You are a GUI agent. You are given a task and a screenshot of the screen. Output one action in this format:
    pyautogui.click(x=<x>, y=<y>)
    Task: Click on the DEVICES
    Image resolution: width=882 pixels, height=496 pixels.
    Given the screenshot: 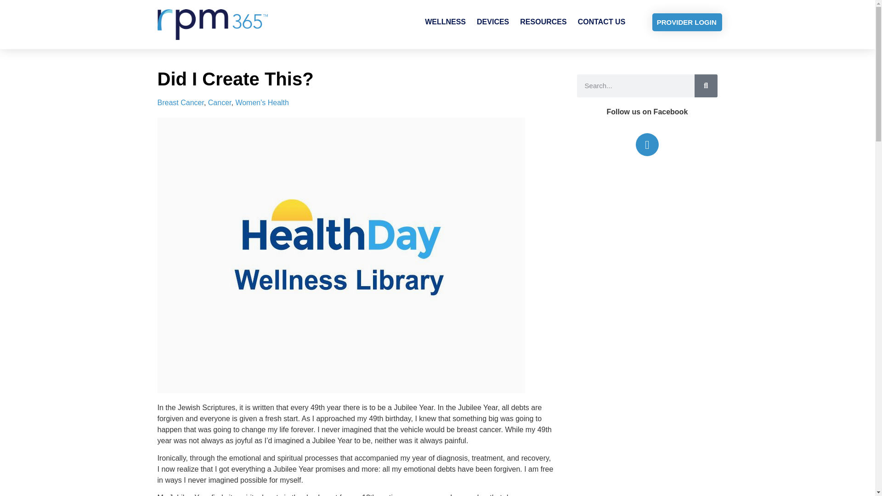 What is the action you would take?
    pyautogui.click(x=492, y=22)
    